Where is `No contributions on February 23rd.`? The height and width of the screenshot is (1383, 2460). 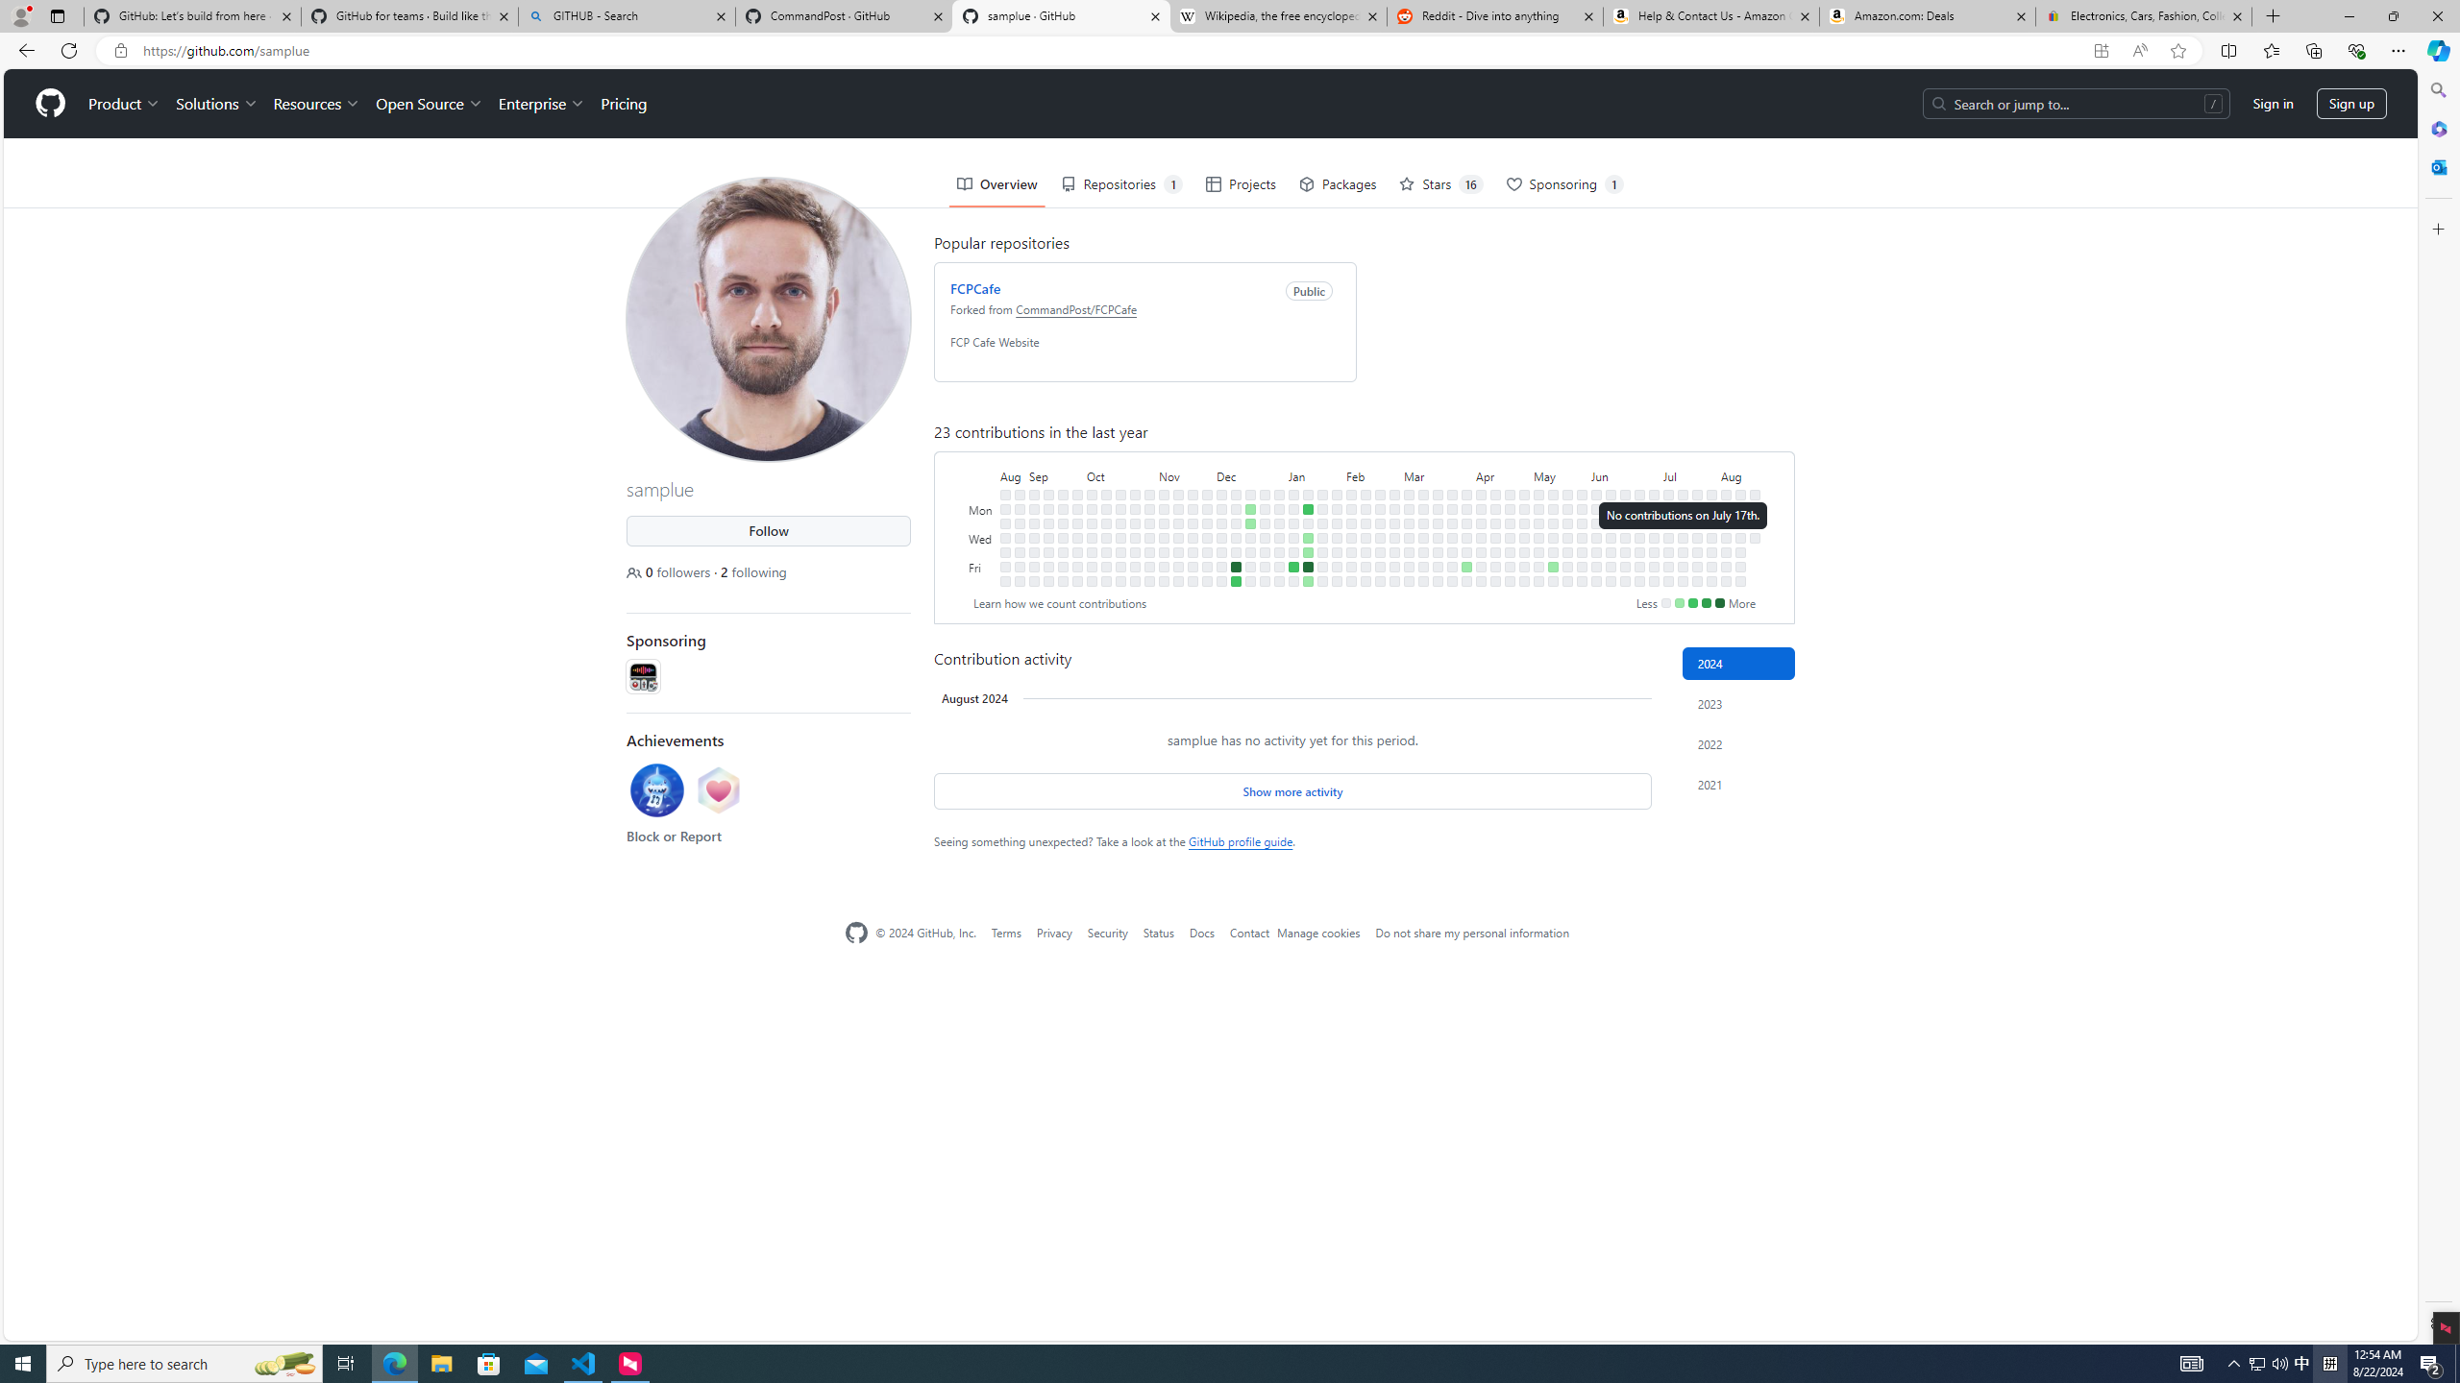
No contributions on February 23rd. is located at coordinates (1380, 567).